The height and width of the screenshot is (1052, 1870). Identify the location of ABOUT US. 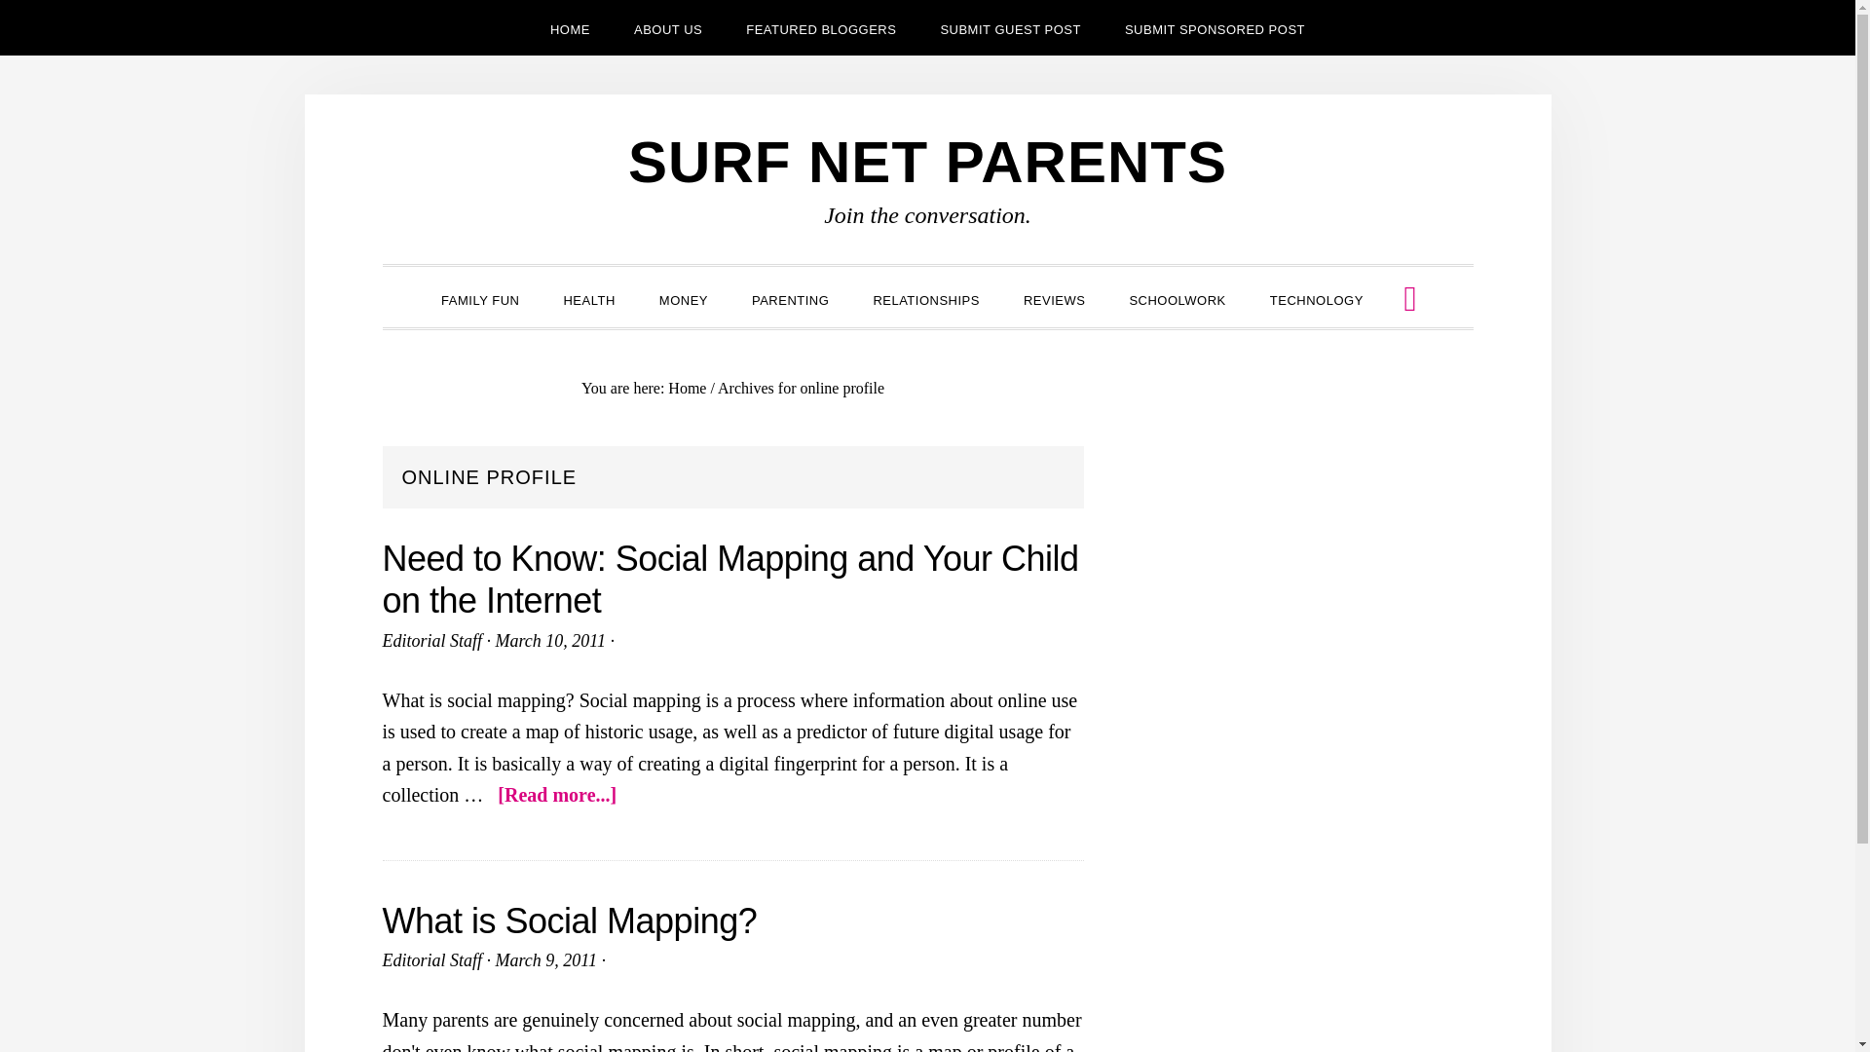
(668, 27).